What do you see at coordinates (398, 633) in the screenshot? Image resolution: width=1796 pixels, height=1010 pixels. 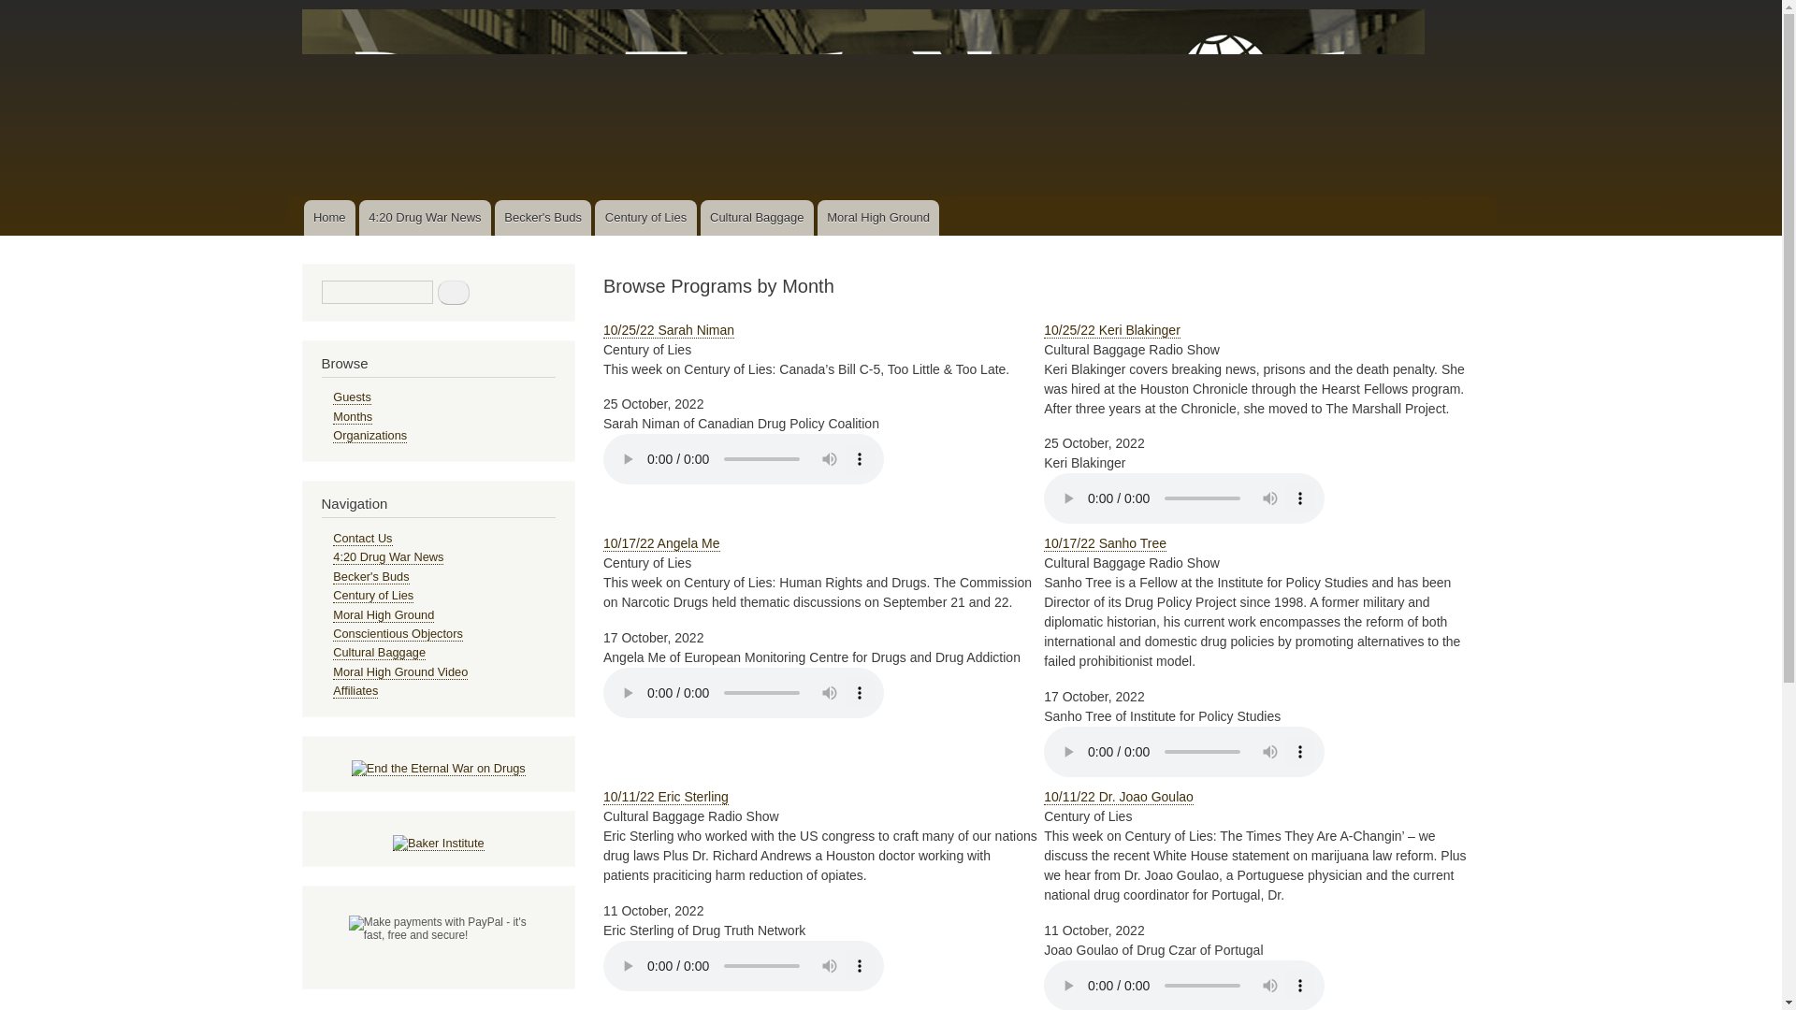 I see `Conscientious Objectors` at bounding box center [398, 633].